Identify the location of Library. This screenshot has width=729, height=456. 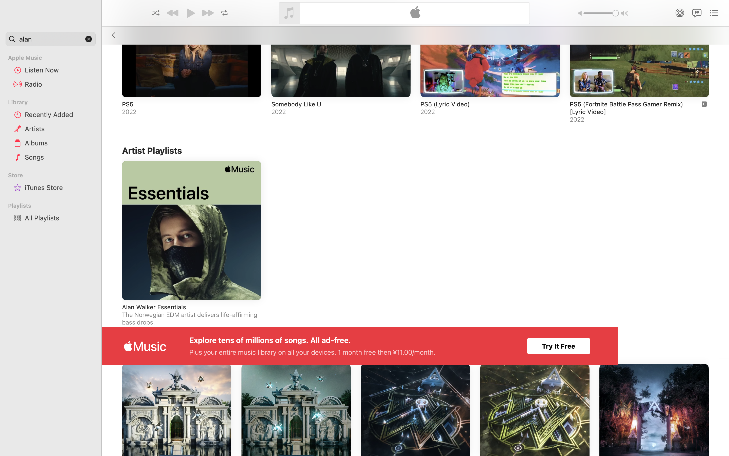
(50, 102).